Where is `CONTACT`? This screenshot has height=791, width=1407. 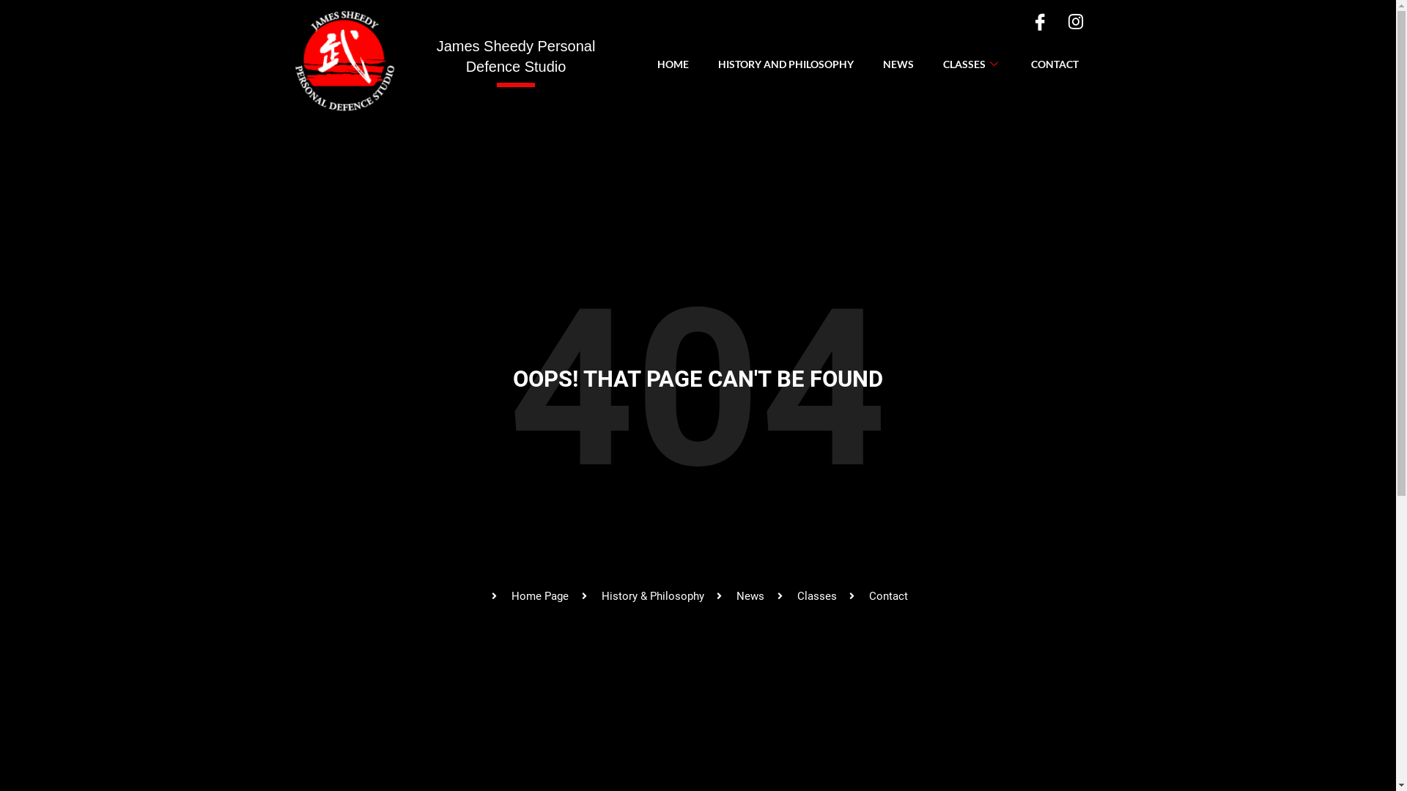
CONTACT is located at coordinates (1055, 64).